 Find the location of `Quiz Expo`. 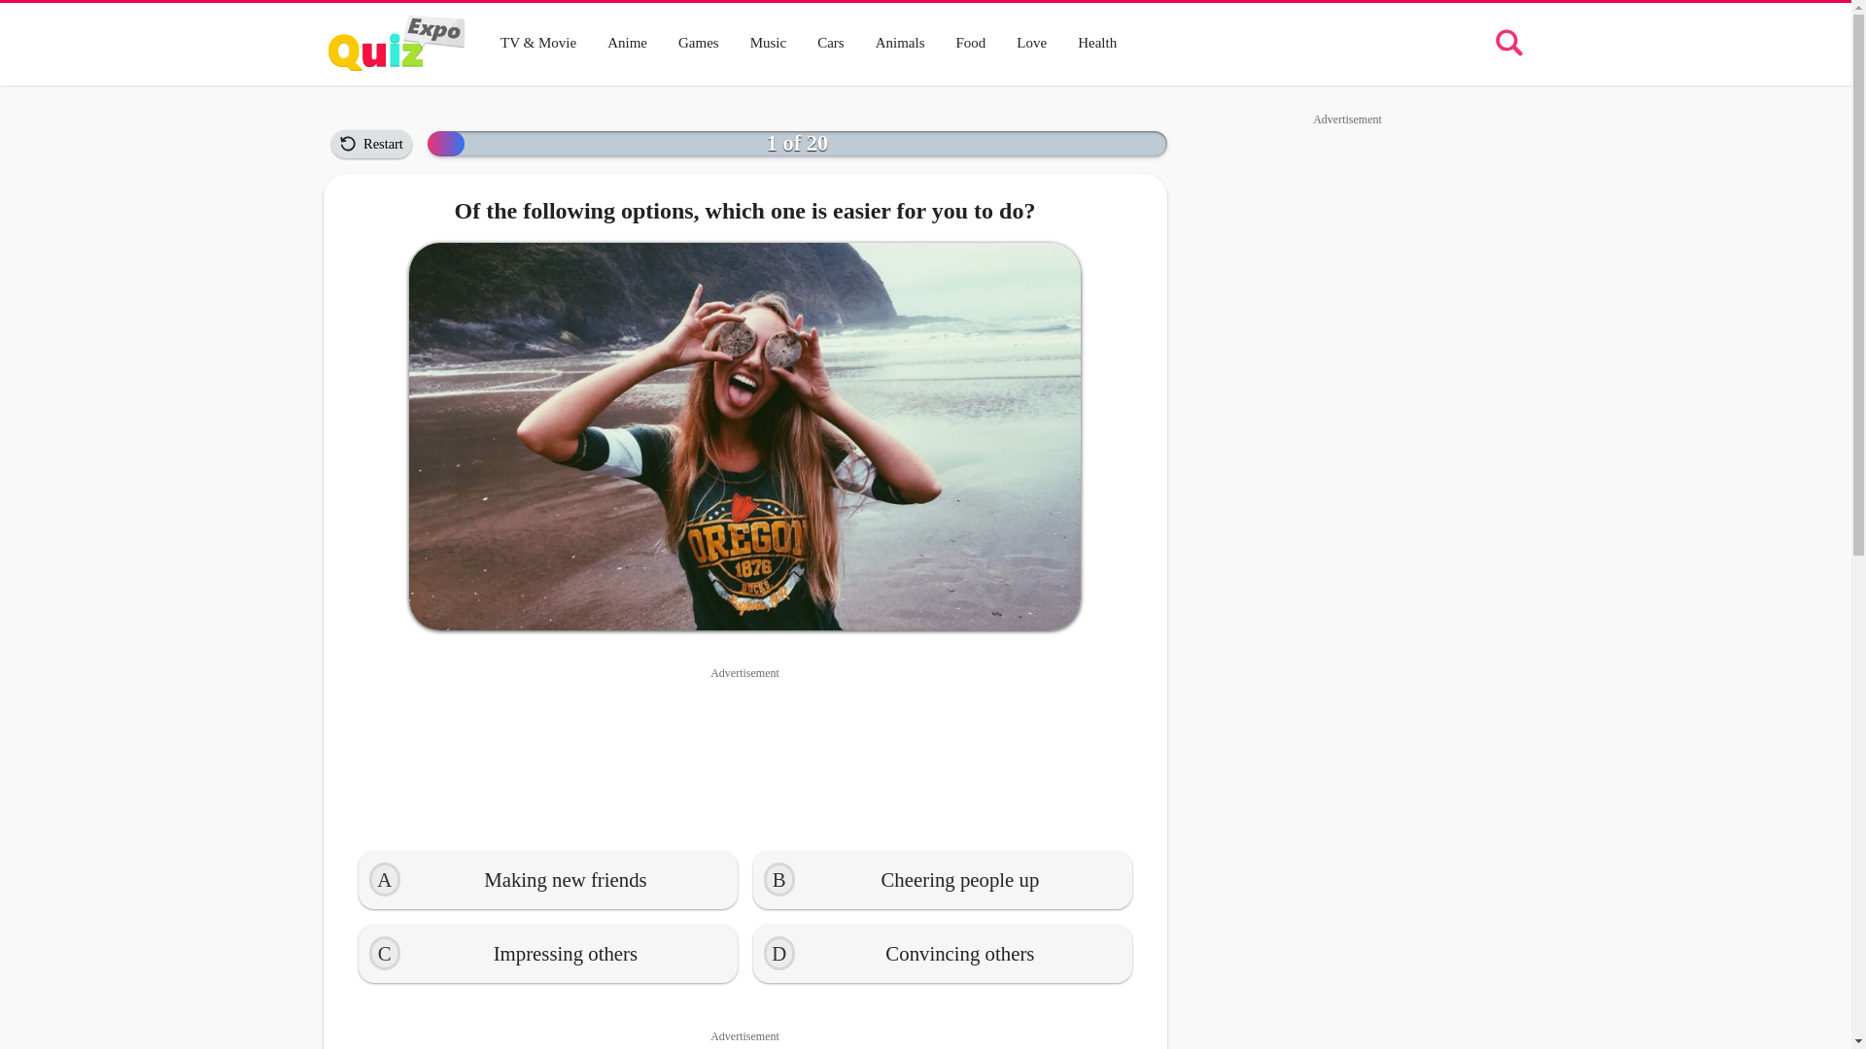

Quiz Expo is located at coordinates (397, 43).